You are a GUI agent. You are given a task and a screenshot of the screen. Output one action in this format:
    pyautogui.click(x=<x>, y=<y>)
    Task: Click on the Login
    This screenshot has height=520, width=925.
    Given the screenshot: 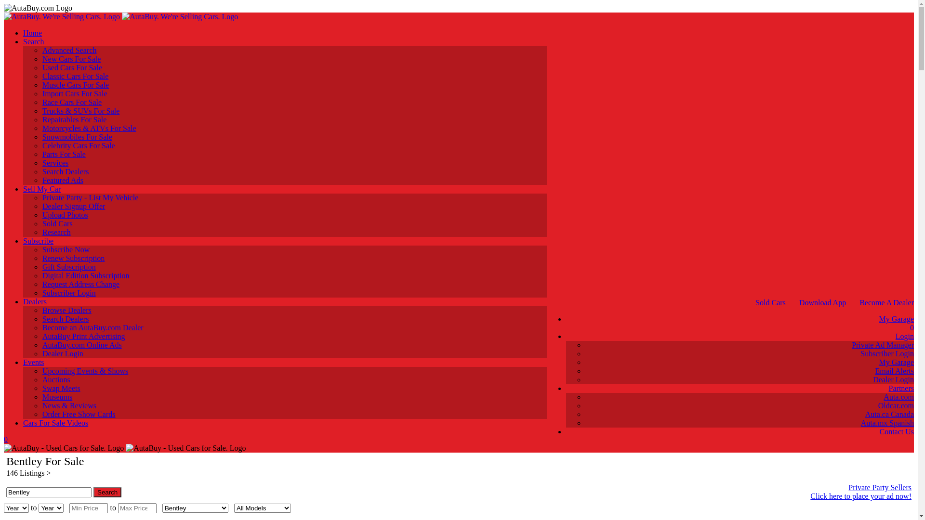 What is the action you would take?
    pyautogui.click(x=905, y=336)
    